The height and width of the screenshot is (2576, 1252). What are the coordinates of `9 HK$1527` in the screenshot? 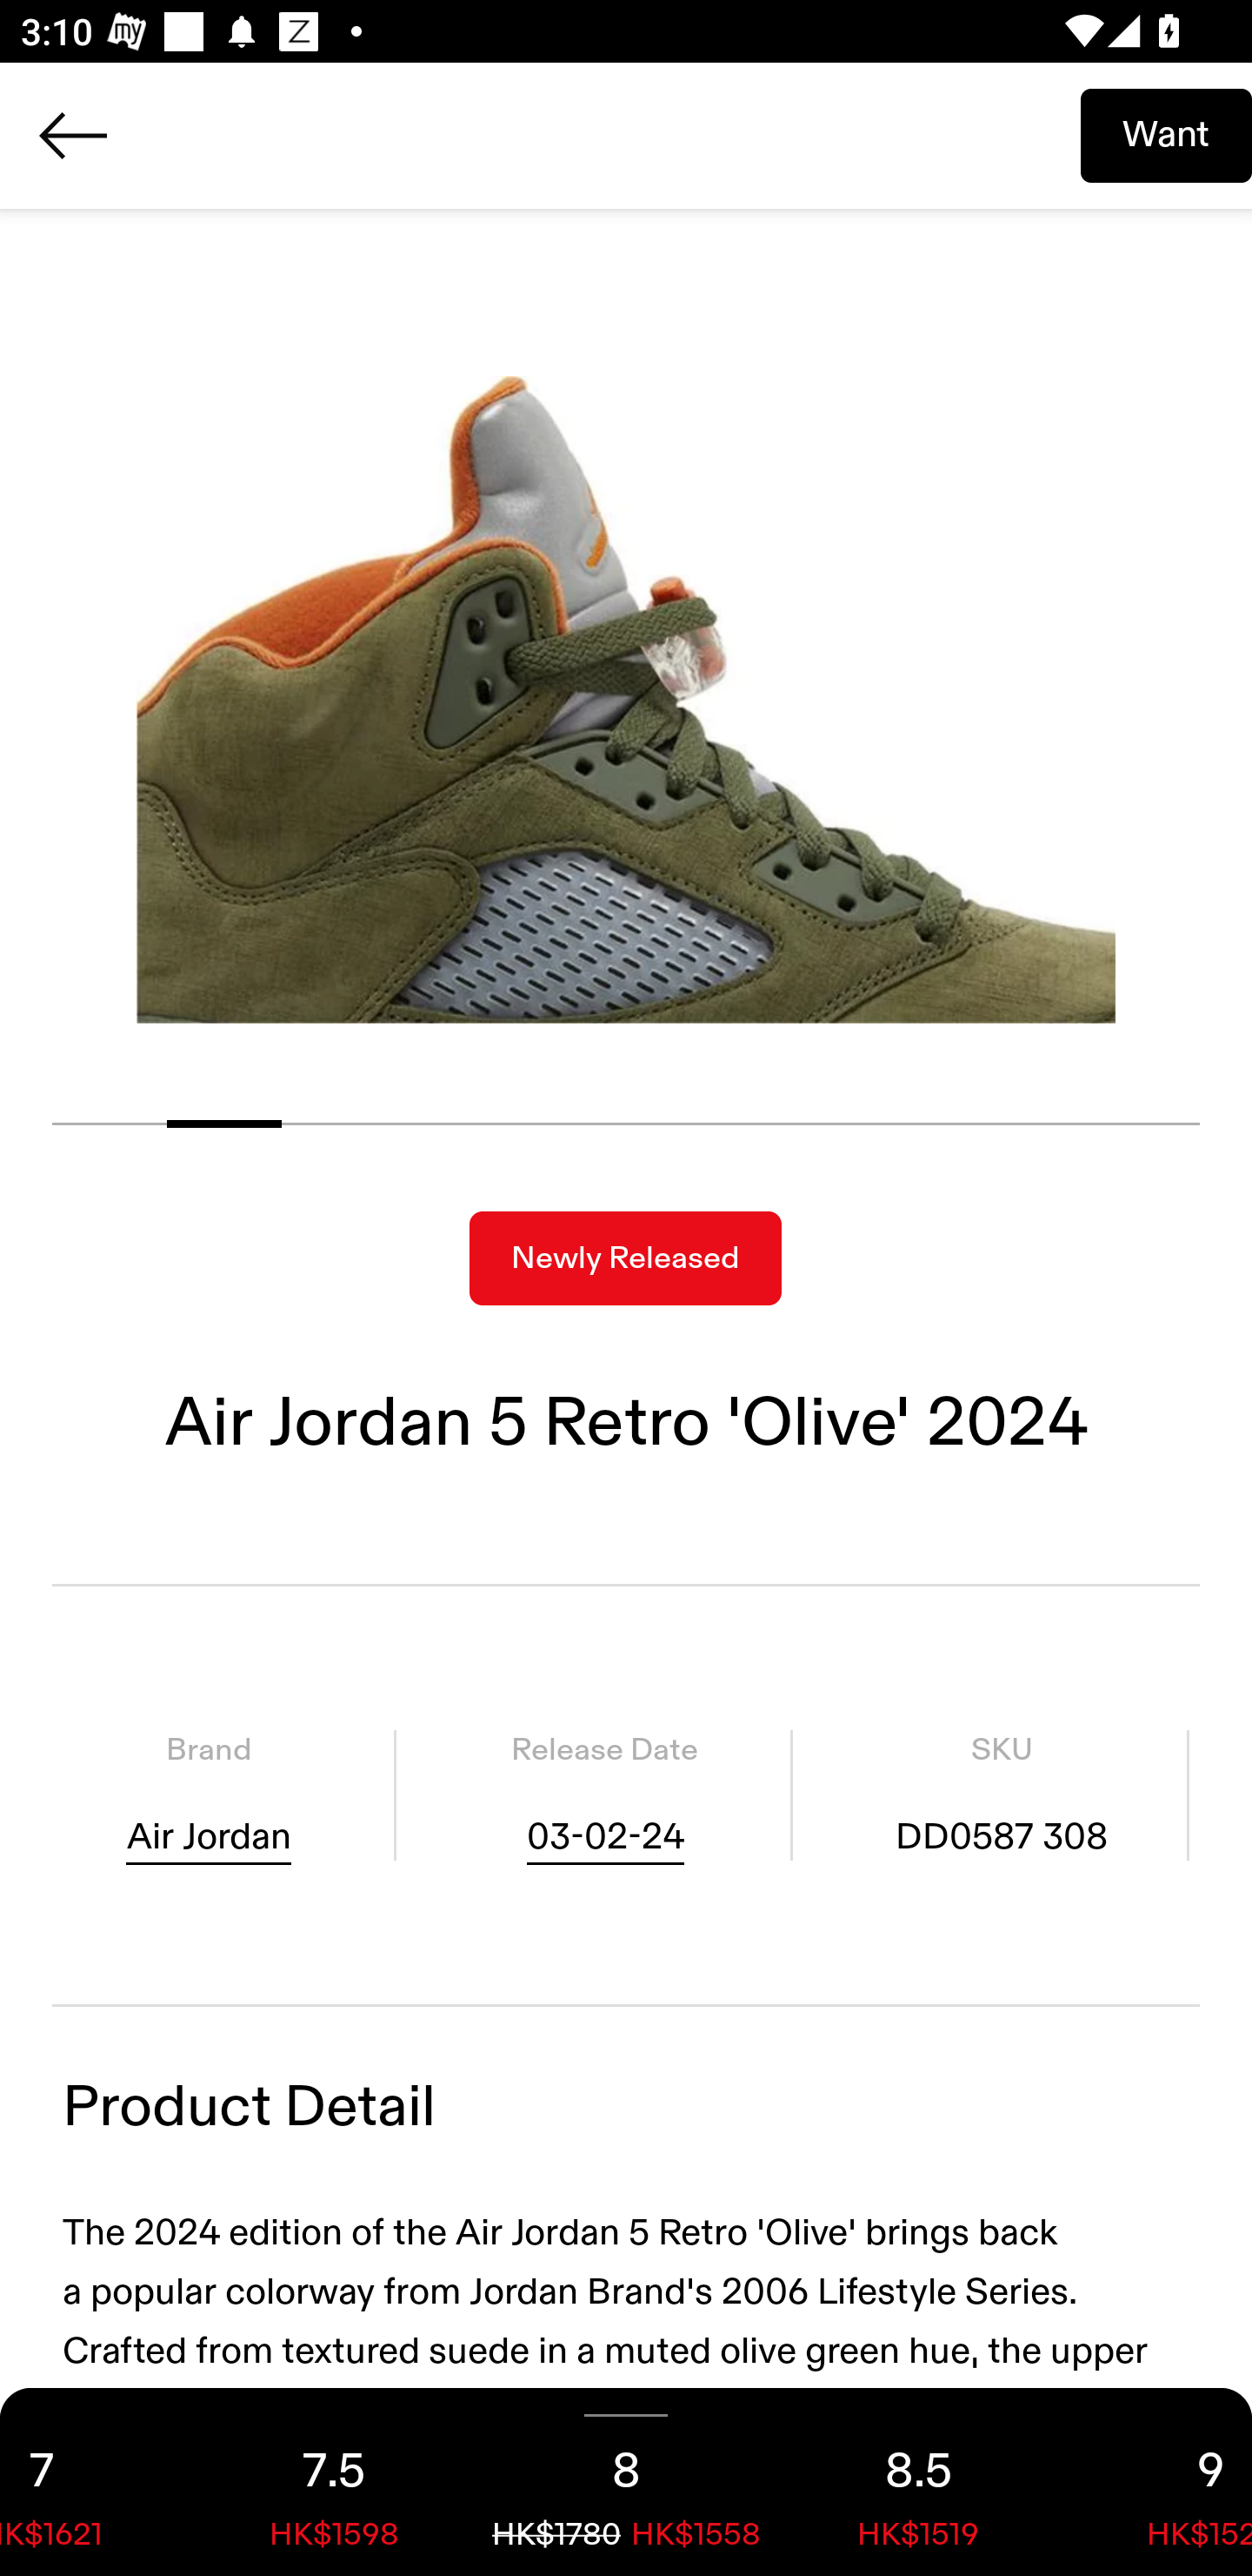 It's located at (1158, 2482).